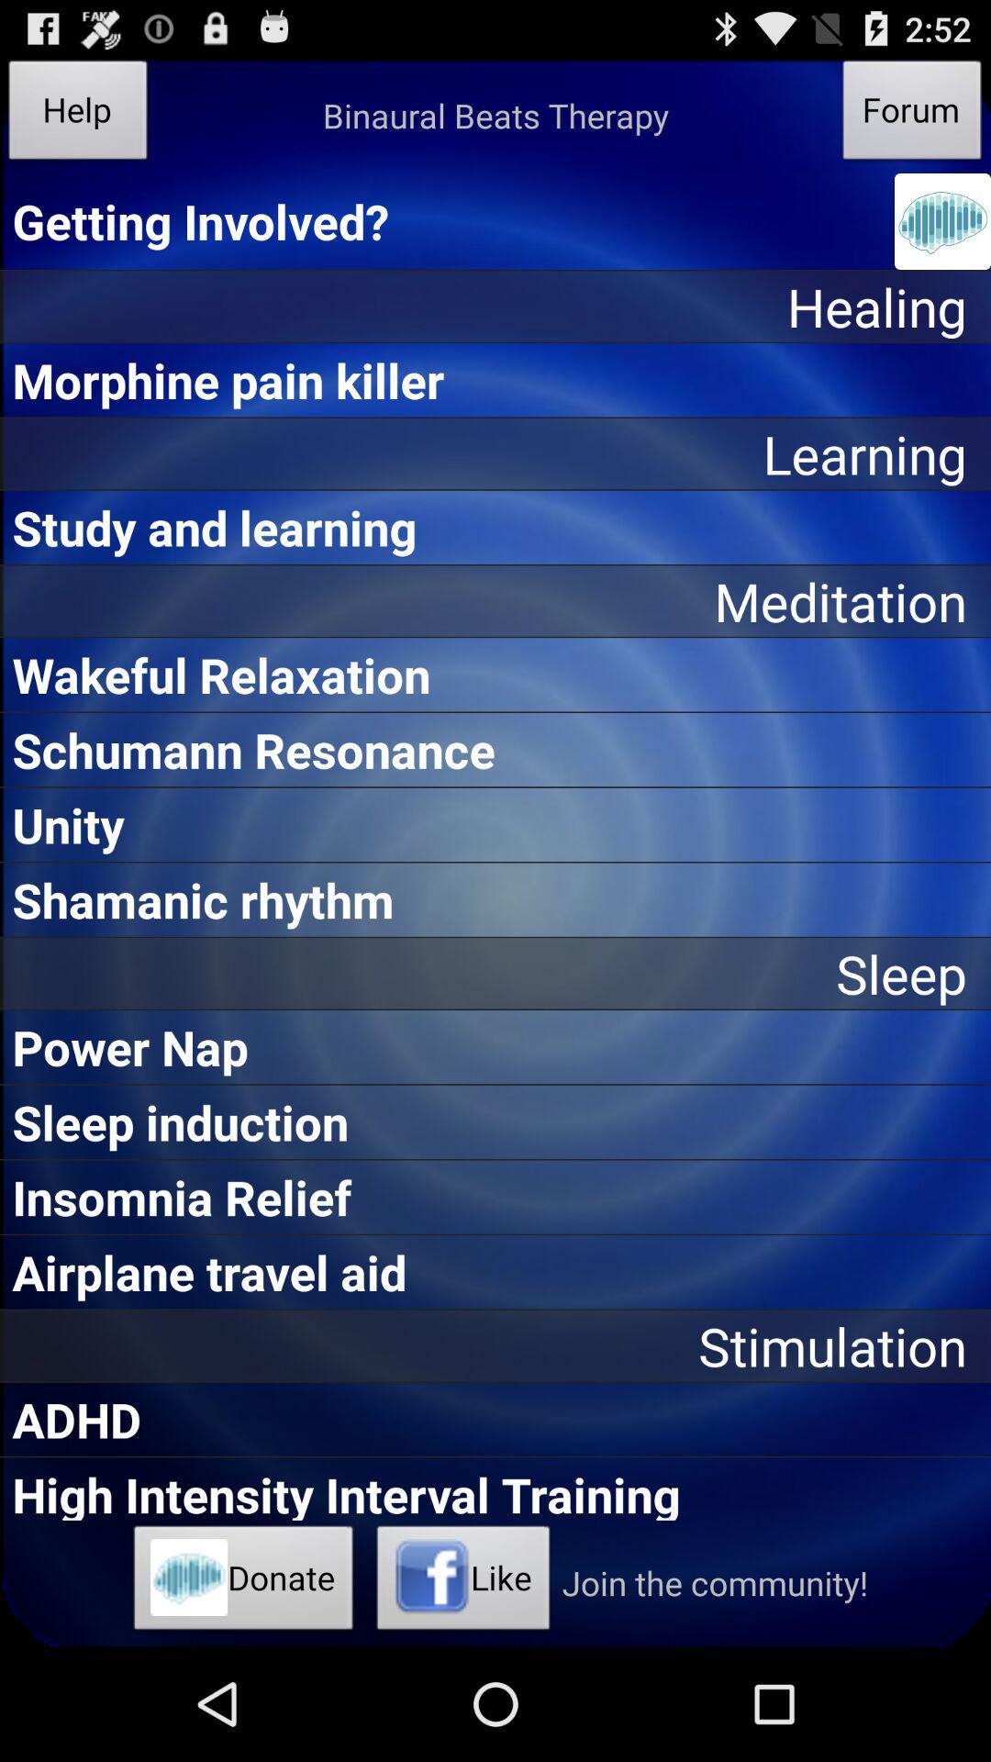 The image size is (991, 1762). Describe the element at coordinates (715, 1582) in the screenshot. I see `press icon to the right of like` at that location.